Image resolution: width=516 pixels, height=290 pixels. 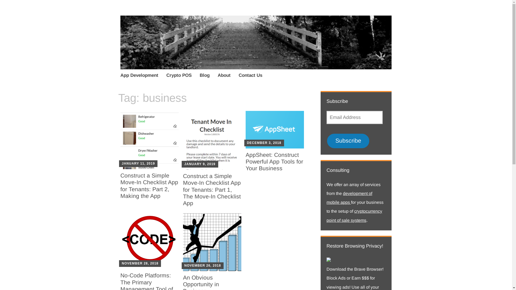 What do you see at coordinates (212, 242) in the screenshot?
I see `An Obvious Opportunity in Business Management: Part 1` at bounding box center [212, 242].